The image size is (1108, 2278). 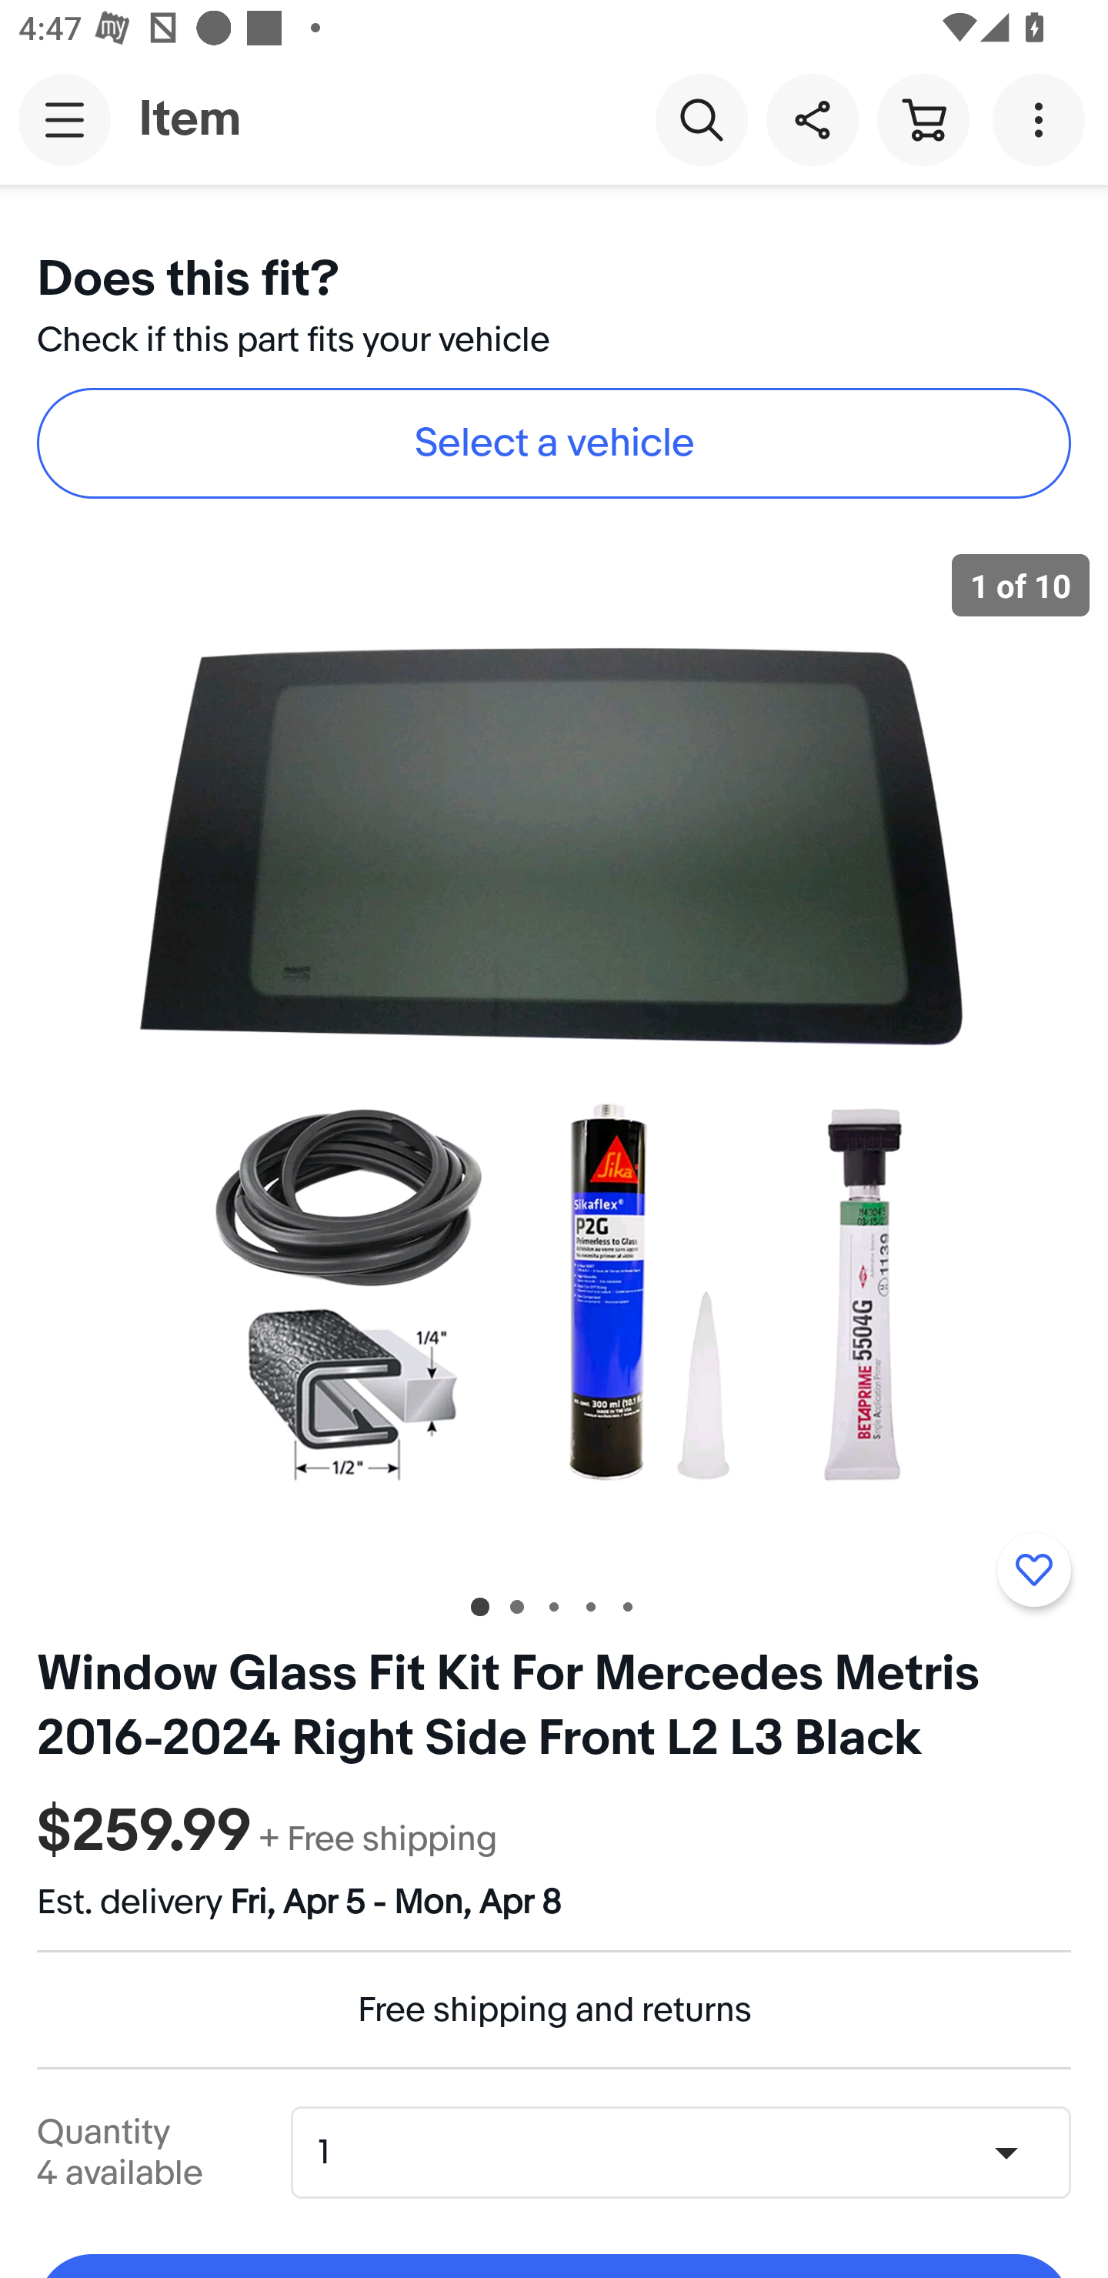 What do you see at coordinates (1033, 1570) in the screenshot?
I see `Add to watchlist` at bounding box center [1033, 1570].